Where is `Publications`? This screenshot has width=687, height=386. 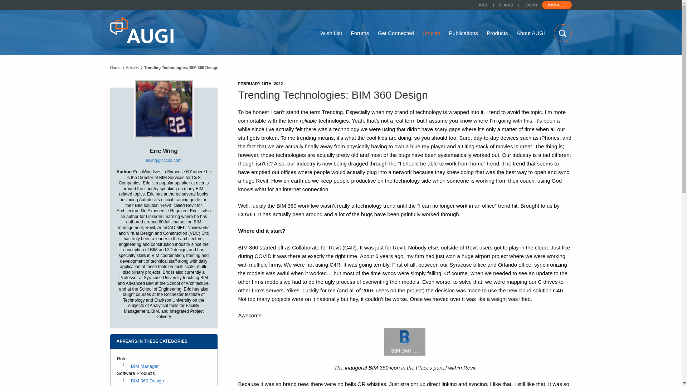 Publications is located at coordinates (464, 33).